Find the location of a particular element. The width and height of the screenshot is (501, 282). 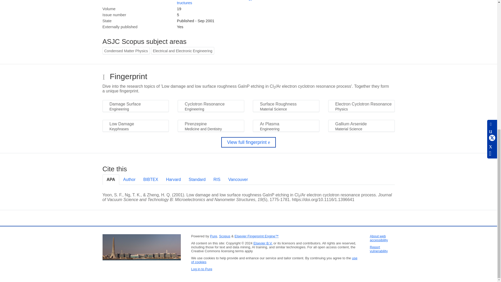

Scopus is located at coordinates (224, 236).